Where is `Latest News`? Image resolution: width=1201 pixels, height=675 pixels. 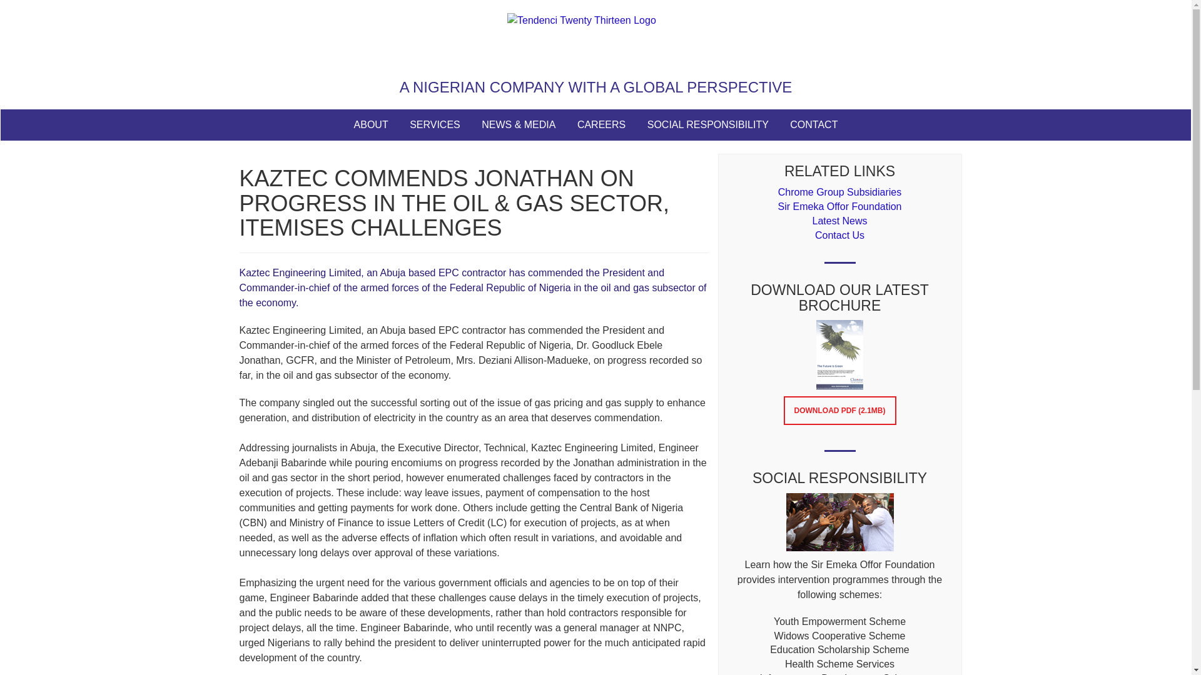 Latest News is located at coordinates (839, 220).